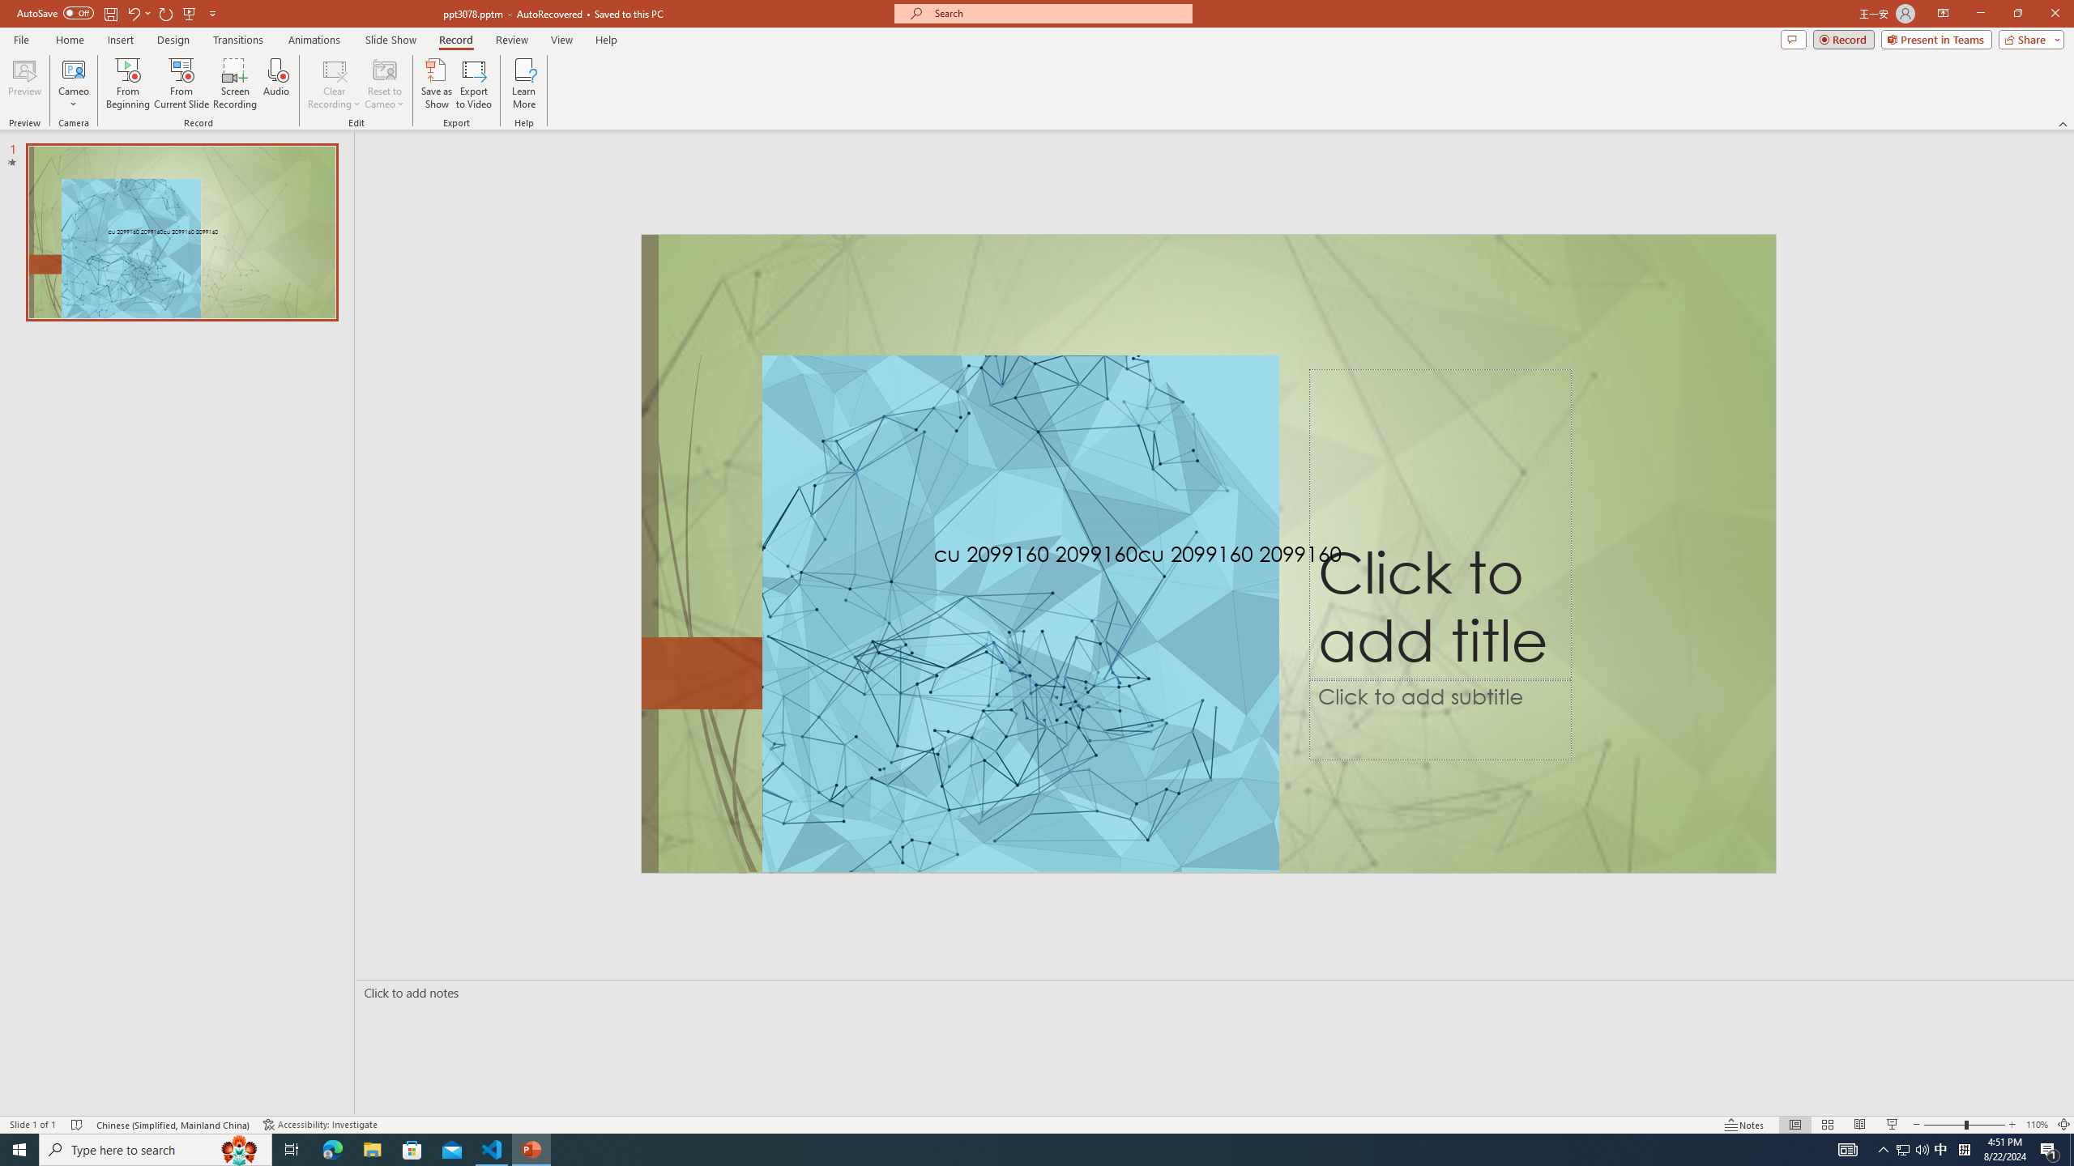  What do you see at coordinates (73, 83) in the screenshot?
I see `Cameo` at bounding box center [73, 83].